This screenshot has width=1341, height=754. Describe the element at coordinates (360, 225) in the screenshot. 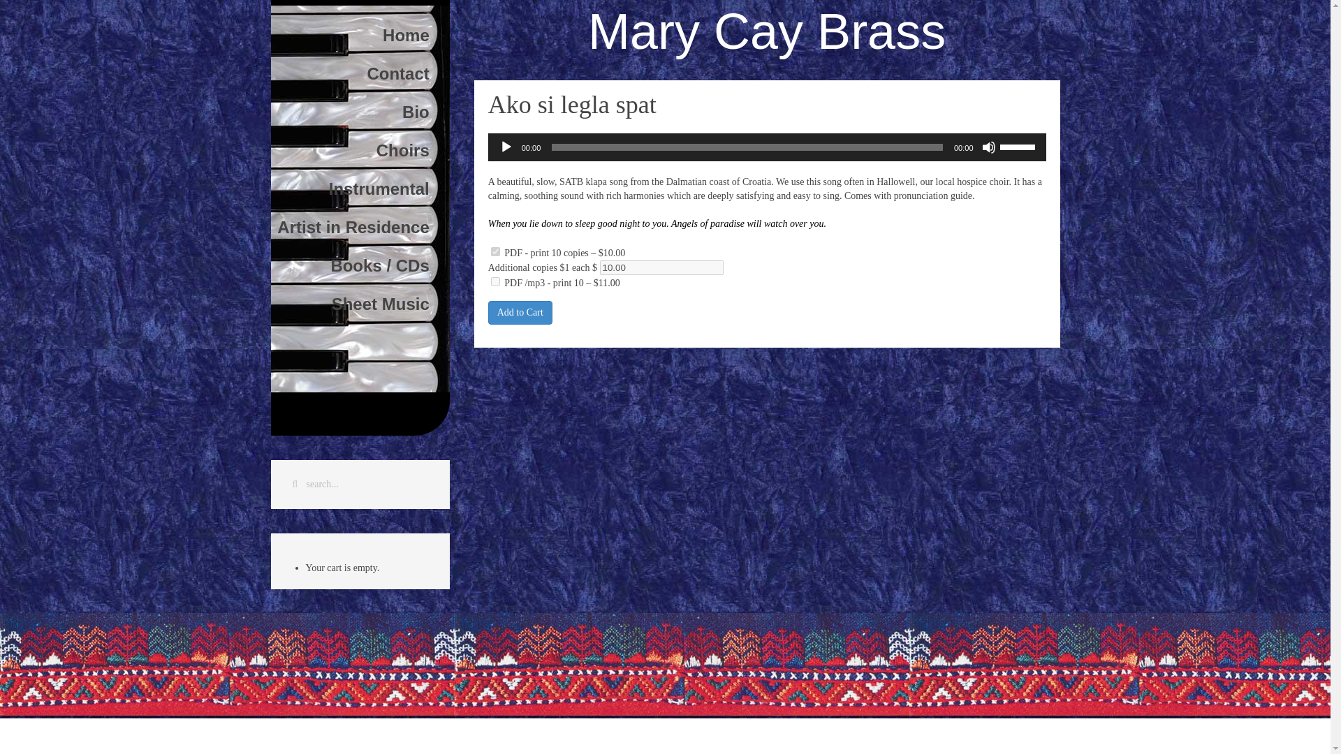

I see `Artist in Residence` at that location.